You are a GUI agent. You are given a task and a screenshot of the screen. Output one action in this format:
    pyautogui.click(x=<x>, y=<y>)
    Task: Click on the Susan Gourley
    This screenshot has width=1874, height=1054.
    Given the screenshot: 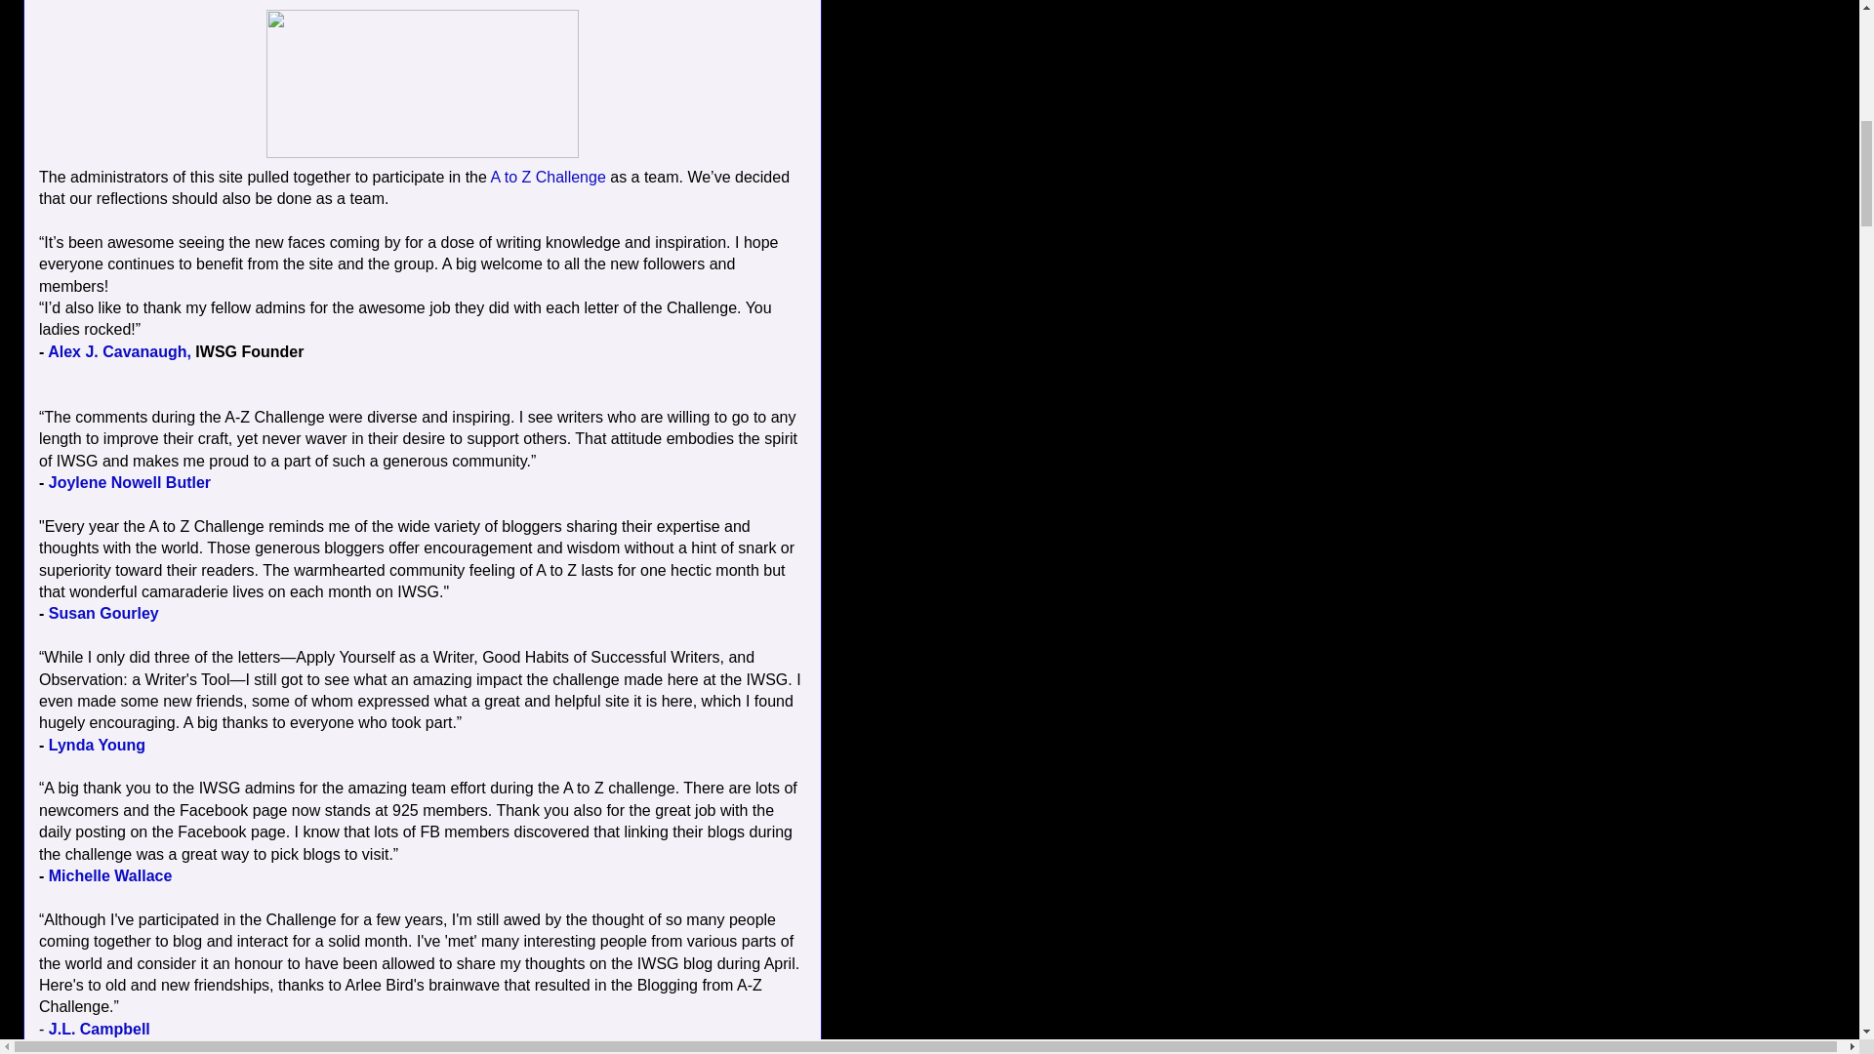 What is the action you would take?
    pyautogui.click(x=103, y=613)
    